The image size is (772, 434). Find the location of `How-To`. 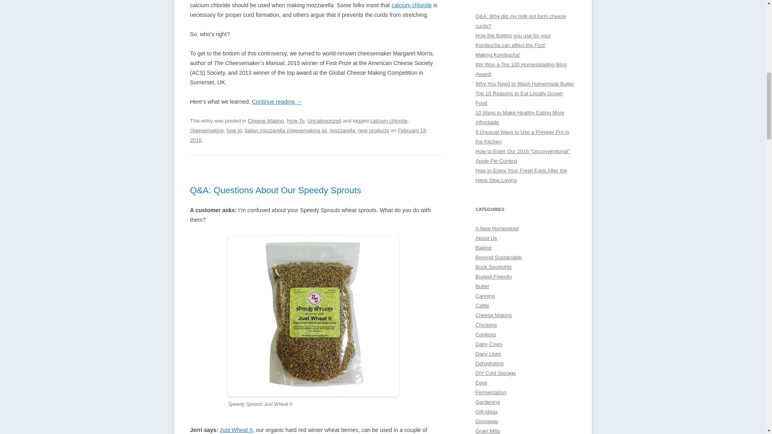

How-To is located at coordinates (296, 121).